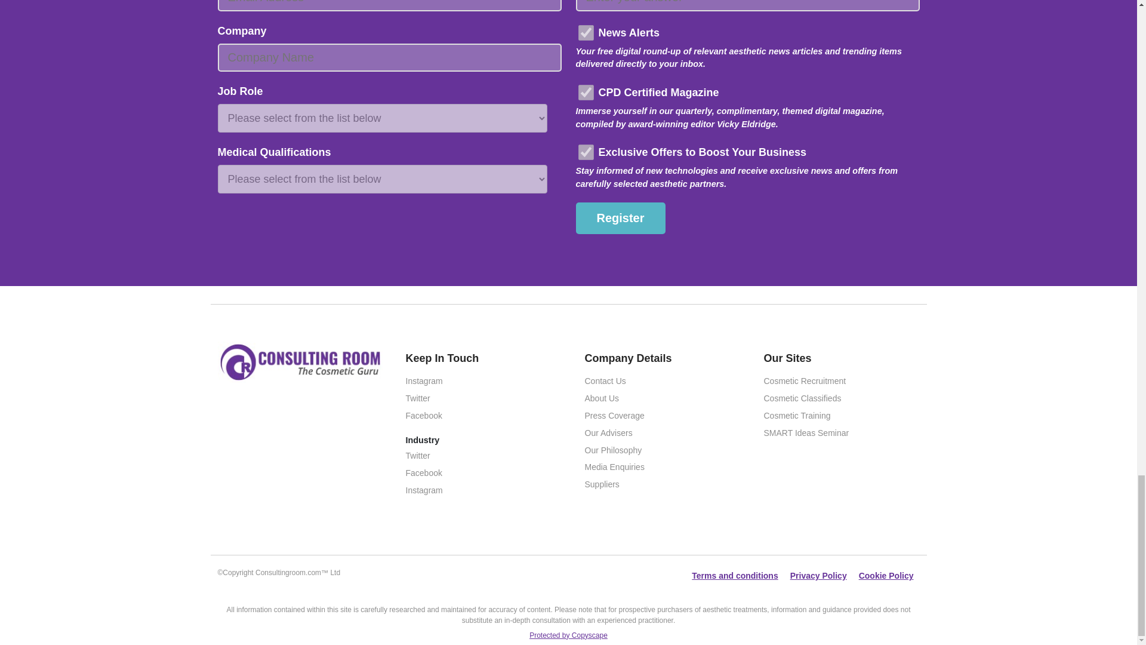 Image resolution: width=1146 pixels, height=645 pixels. What do you see at coordinates (620, 219) in the screenshot?
I see `Register` at bounding box center [620, 219].